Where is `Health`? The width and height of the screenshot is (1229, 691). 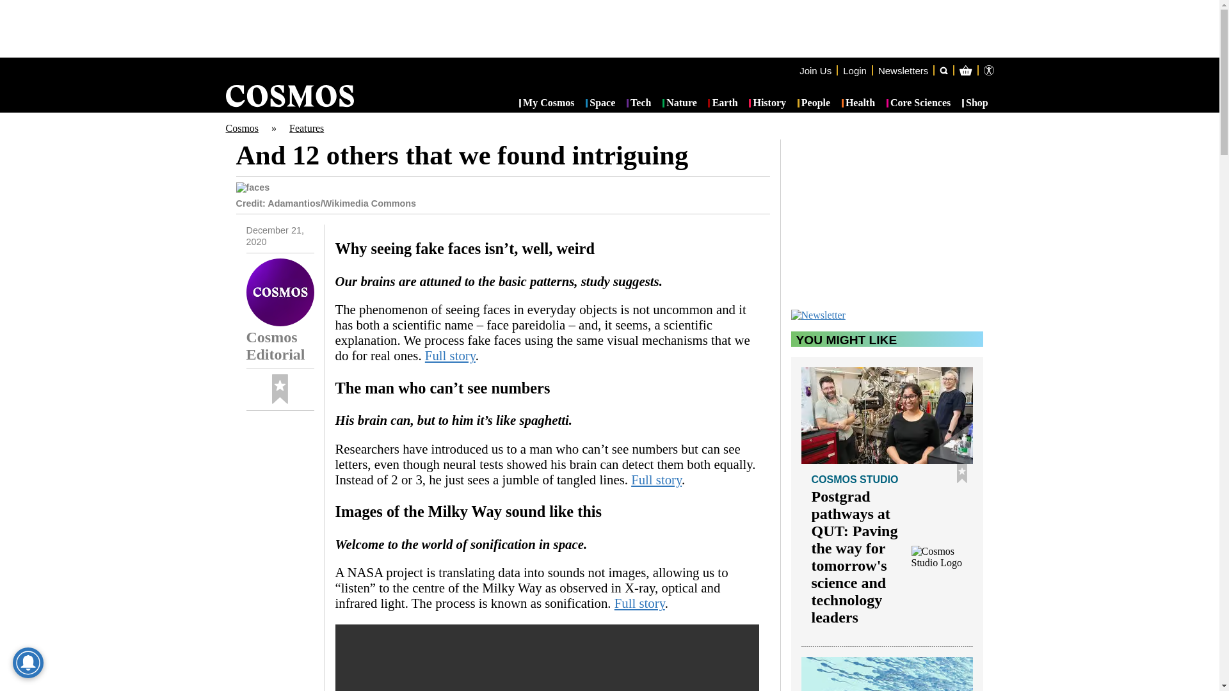 Health is located at coordinates (858, 104).